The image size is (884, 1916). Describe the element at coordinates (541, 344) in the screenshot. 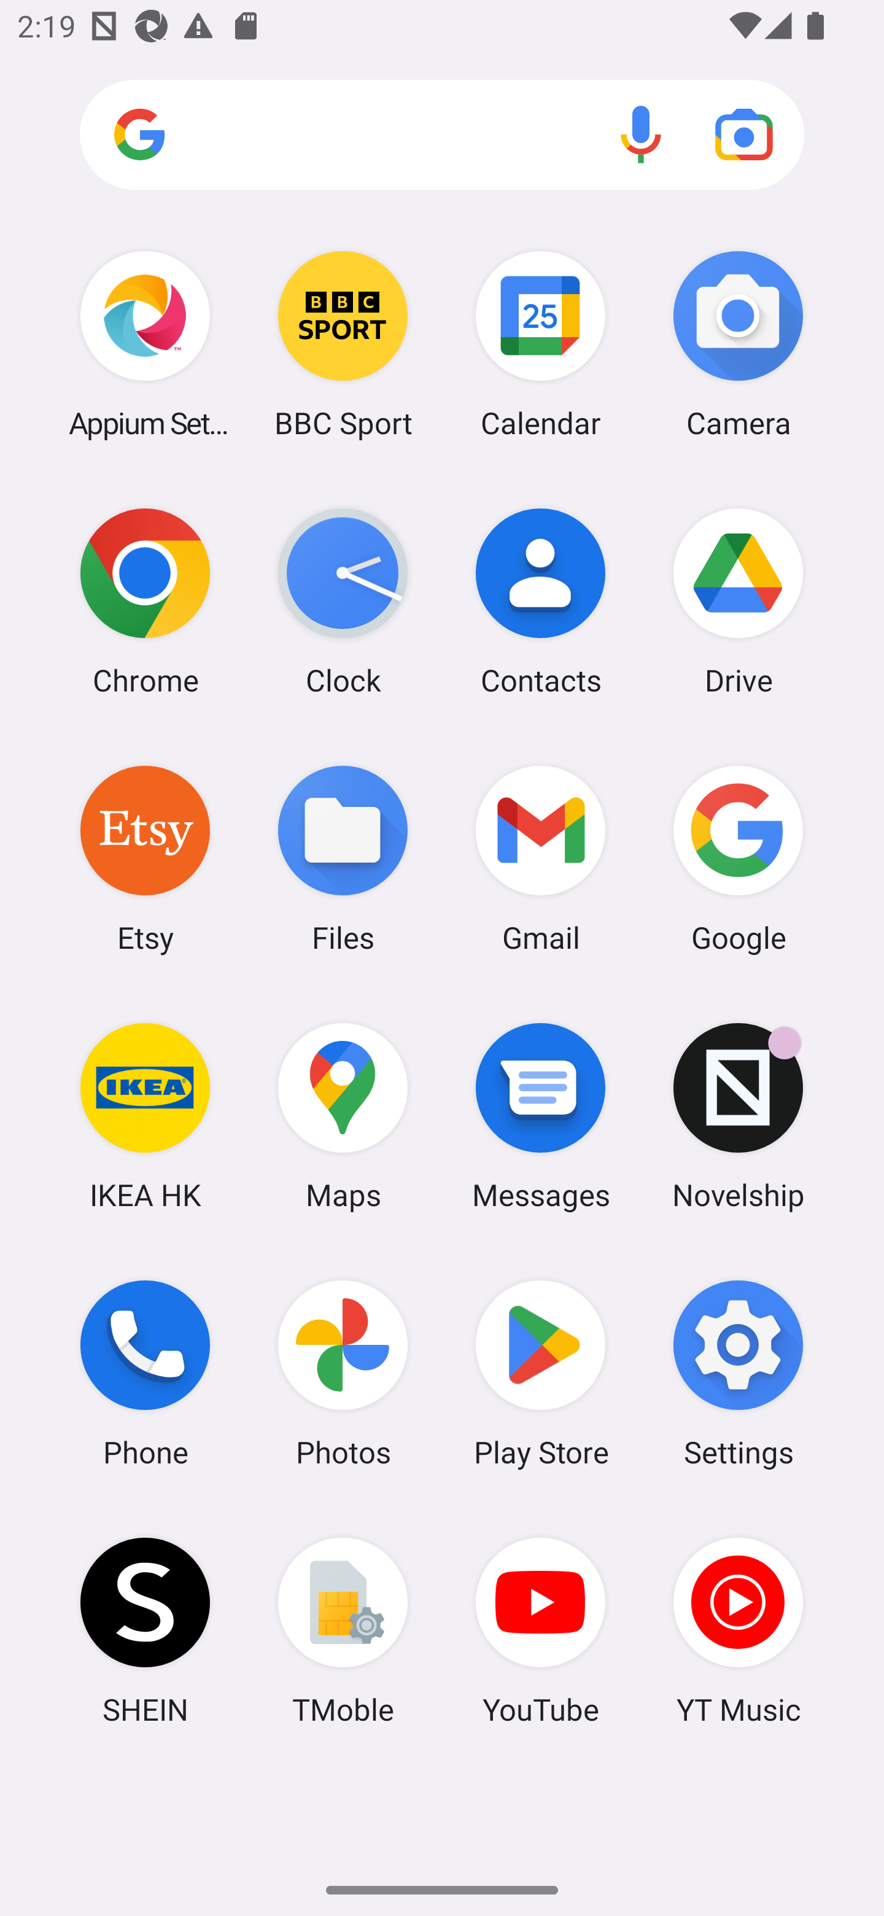

I see `Calendar` at that location.